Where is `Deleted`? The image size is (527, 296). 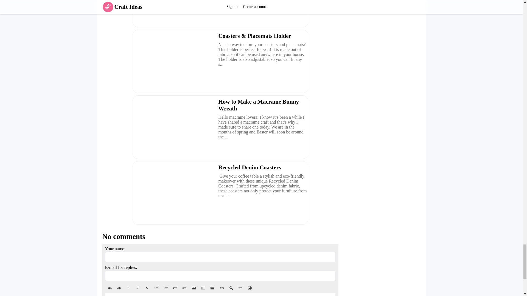
Deleted is located at coordinates (147, 288).